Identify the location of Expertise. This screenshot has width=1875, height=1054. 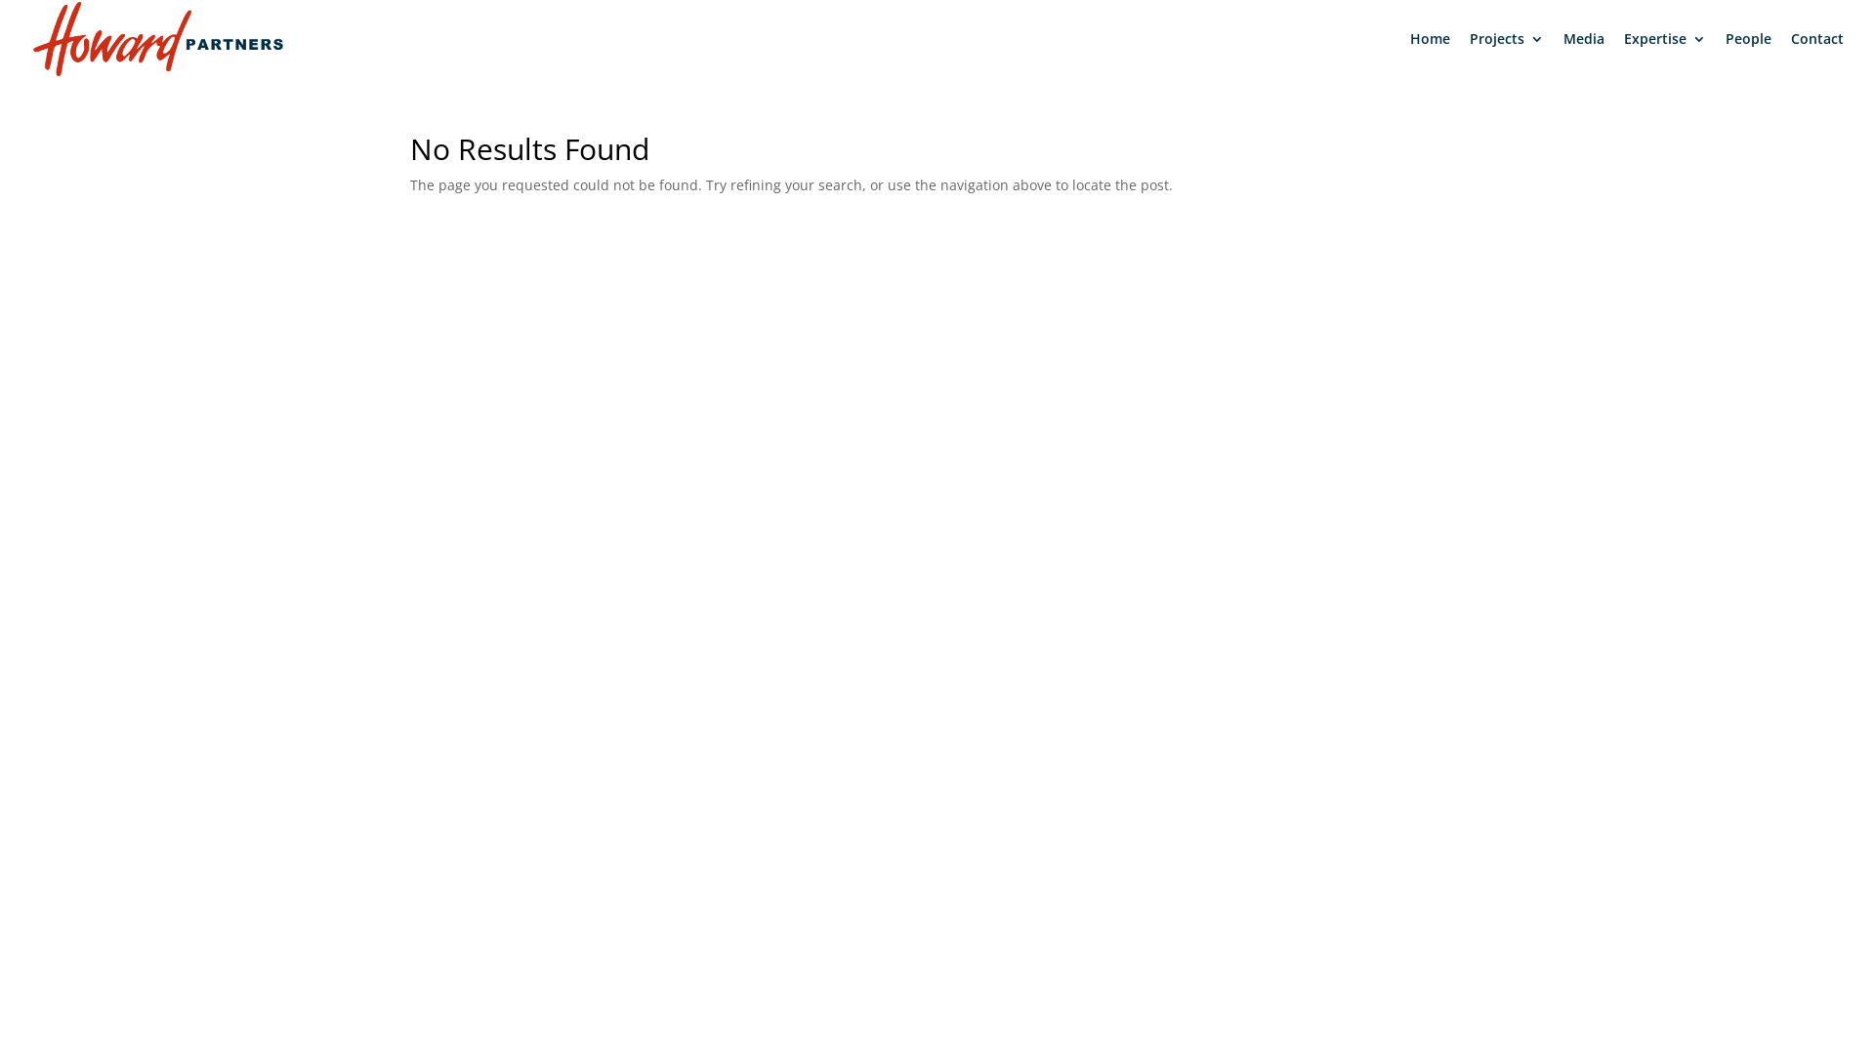
(1665, 55).